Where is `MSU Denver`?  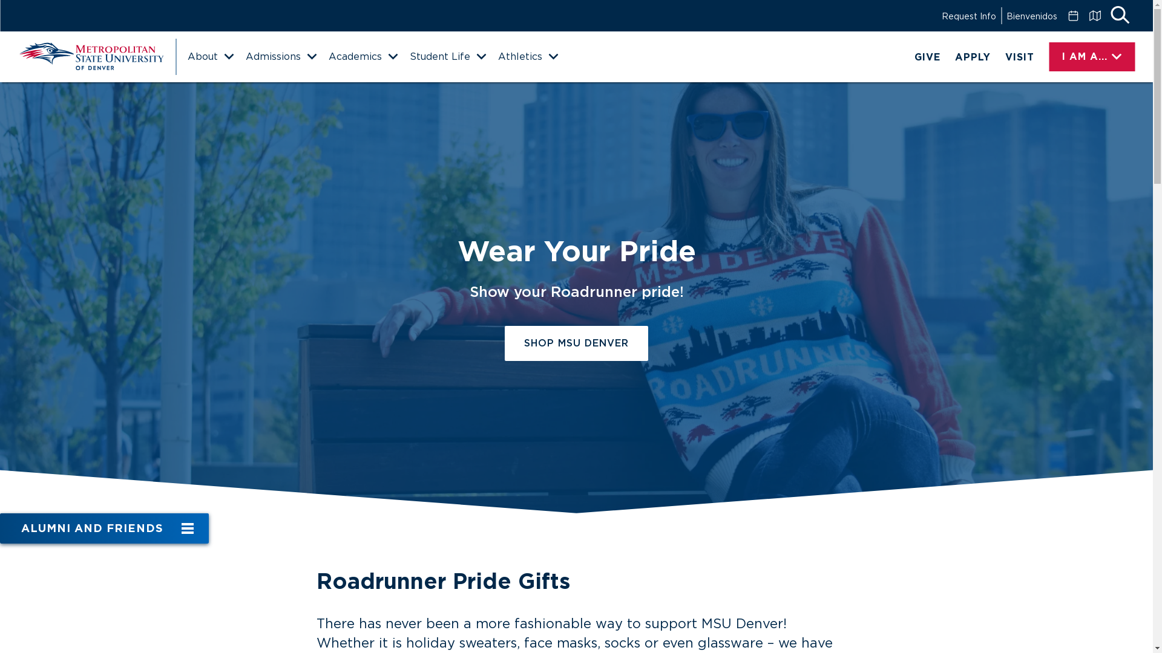 MSU Denver is located at coordinates (91, 57).